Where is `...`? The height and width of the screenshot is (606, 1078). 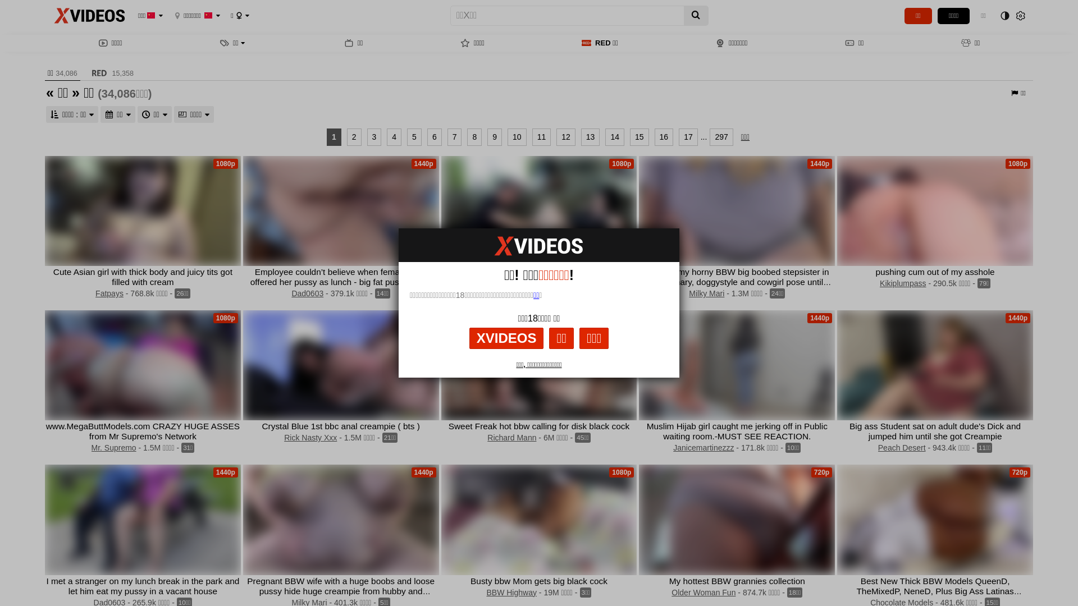
... is located at coordinates (704, 137).